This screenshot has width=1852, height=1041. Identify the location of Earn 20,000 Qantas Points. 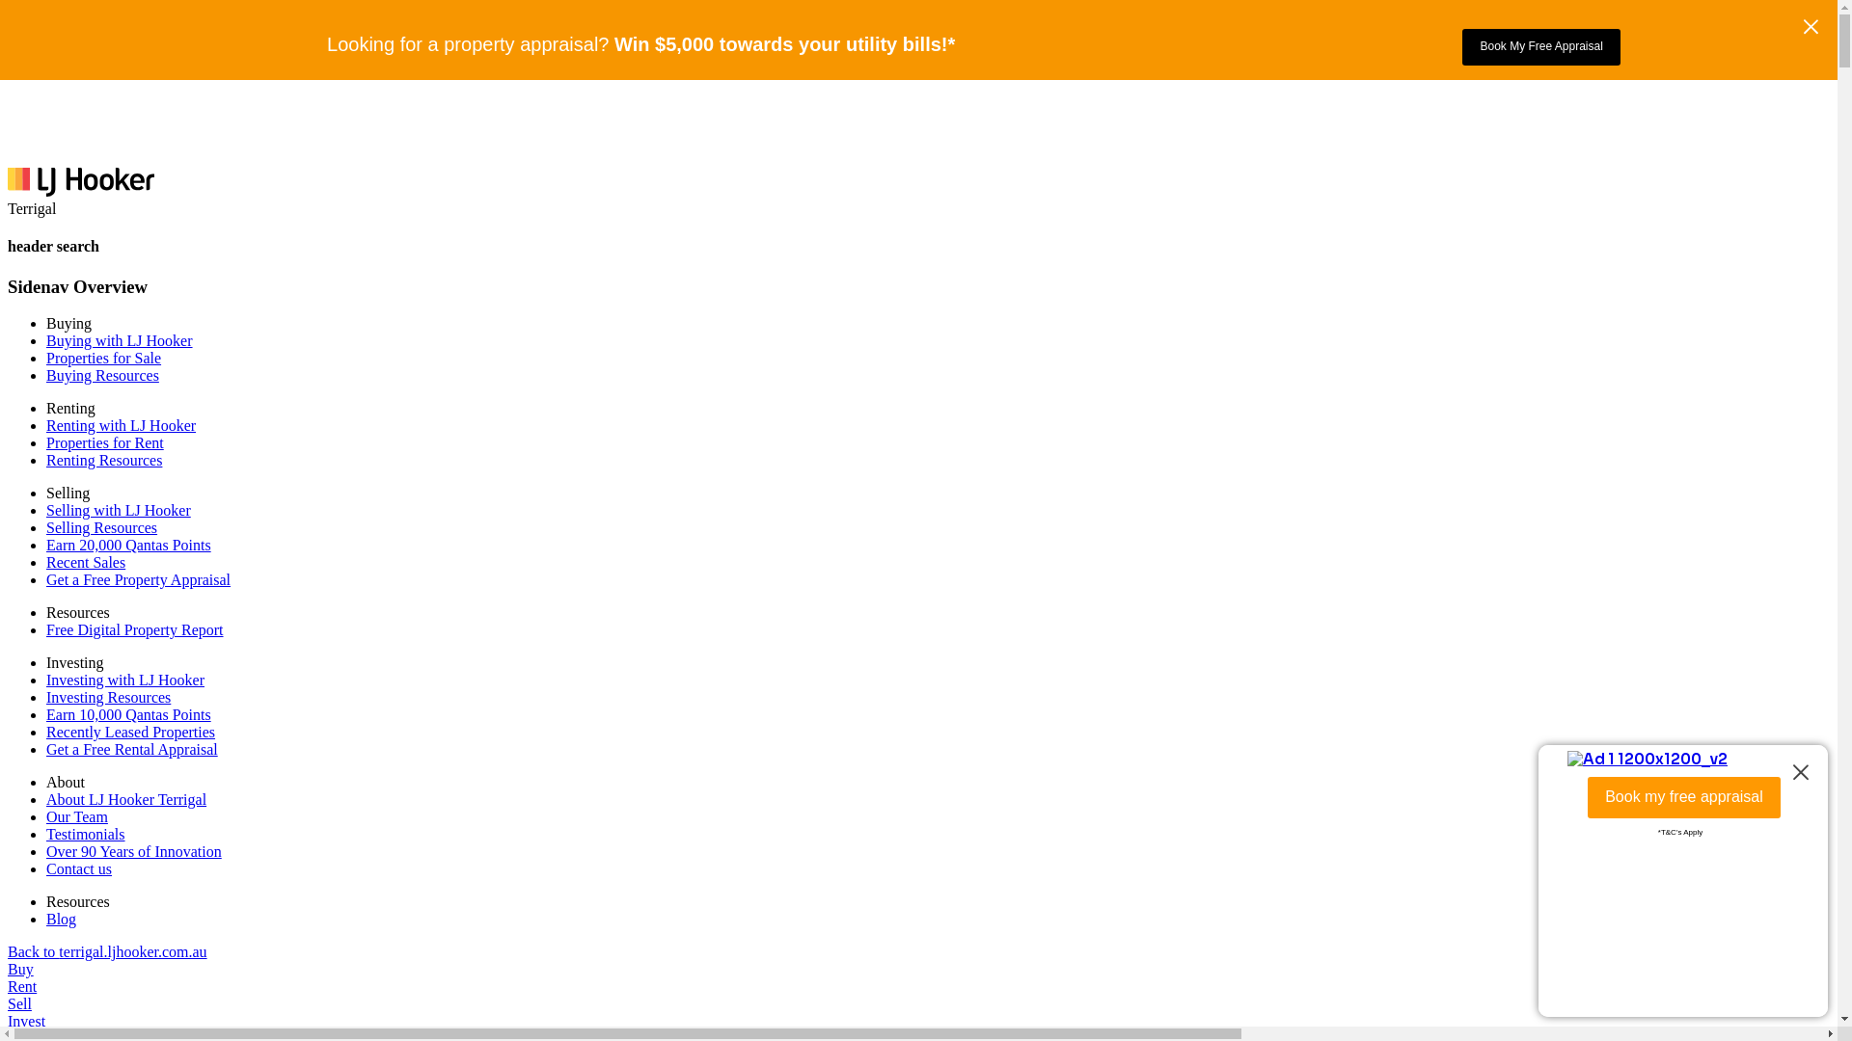
(129, 546).